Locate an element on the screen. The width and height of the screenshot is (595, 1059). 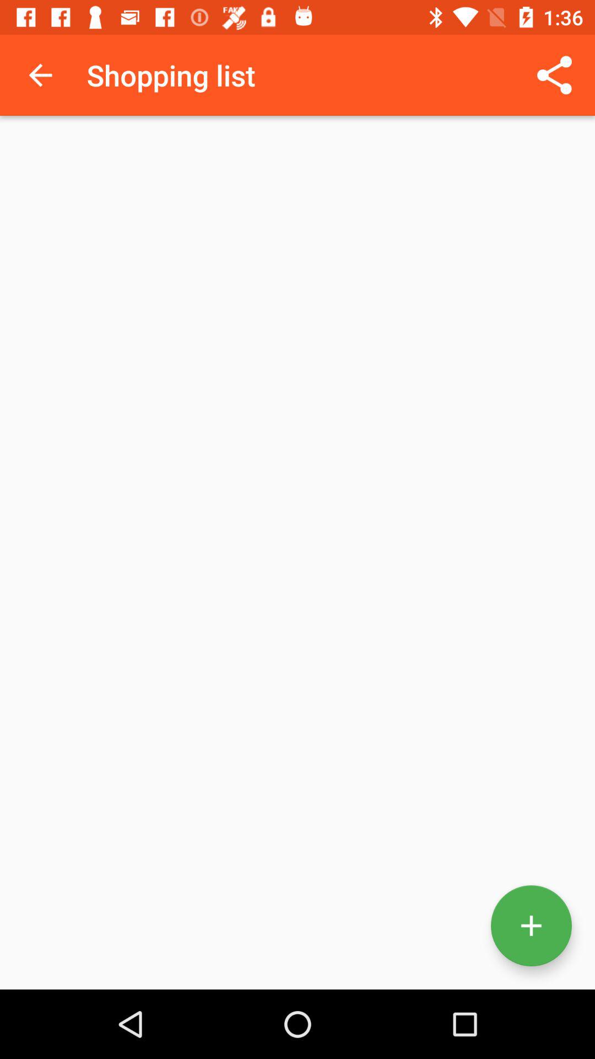
turn on item next to shopping list item is located at coordinates (40, 75).